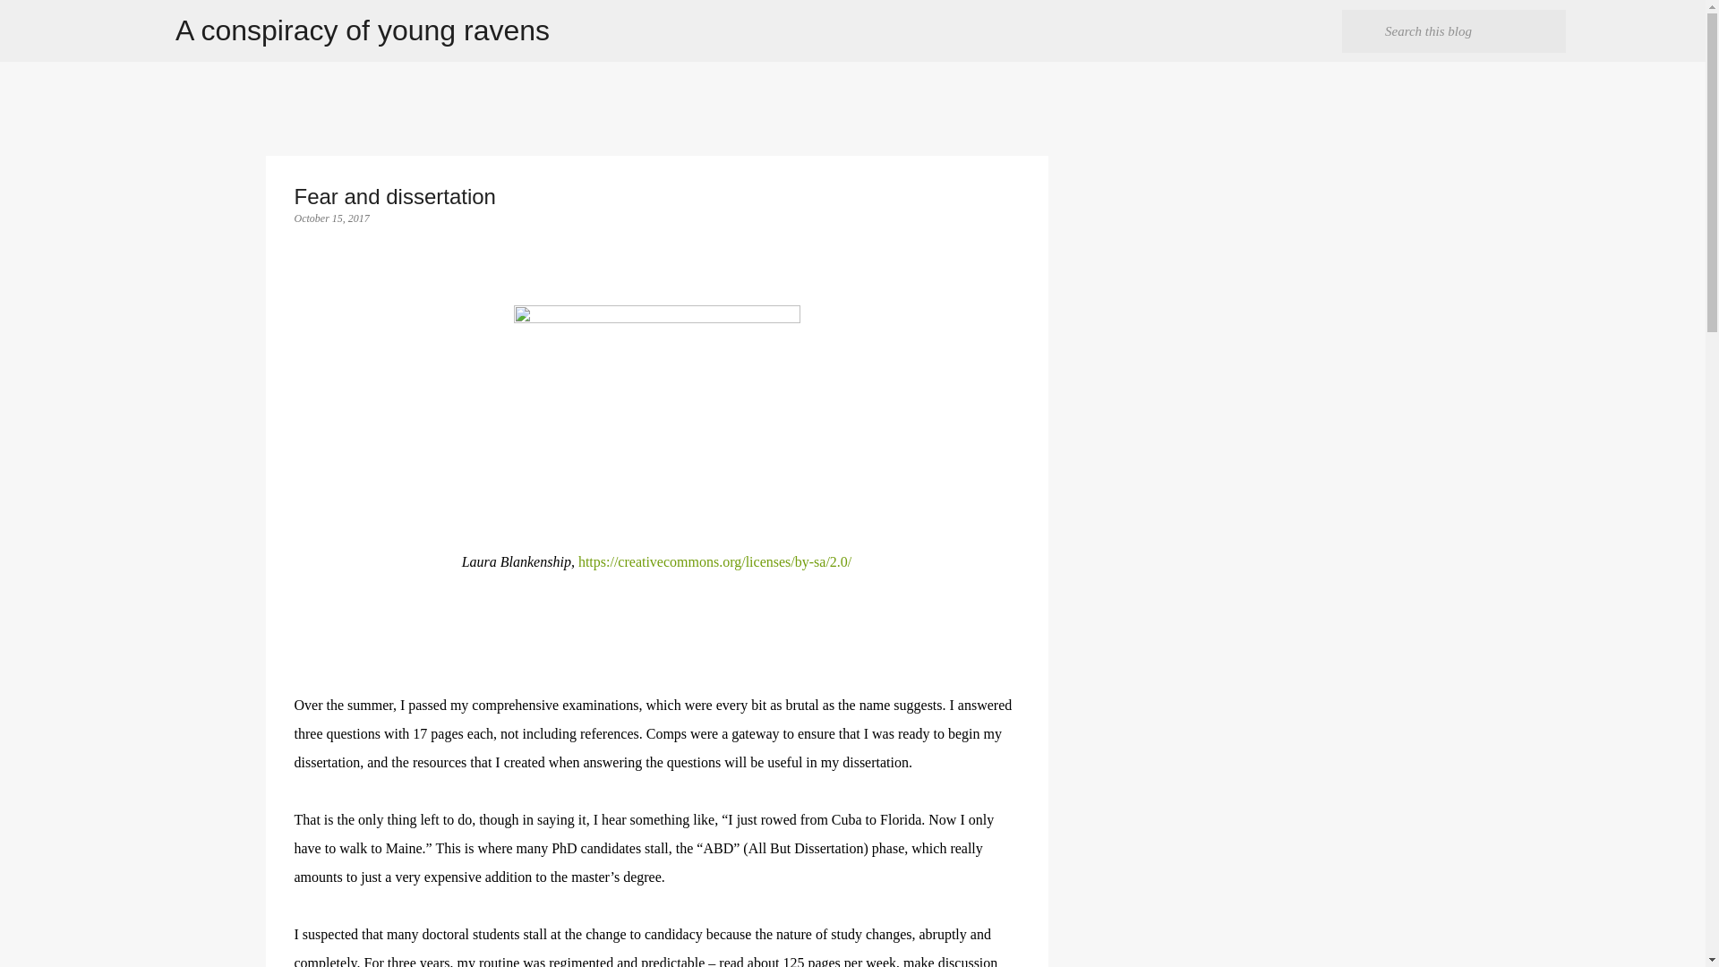 Image resolution: width=1719 pixels, height=967 pixels. What do you see at coordinates (331, 218) in the screenshot?
I see `permanent link` at bounding box center [331, 218].